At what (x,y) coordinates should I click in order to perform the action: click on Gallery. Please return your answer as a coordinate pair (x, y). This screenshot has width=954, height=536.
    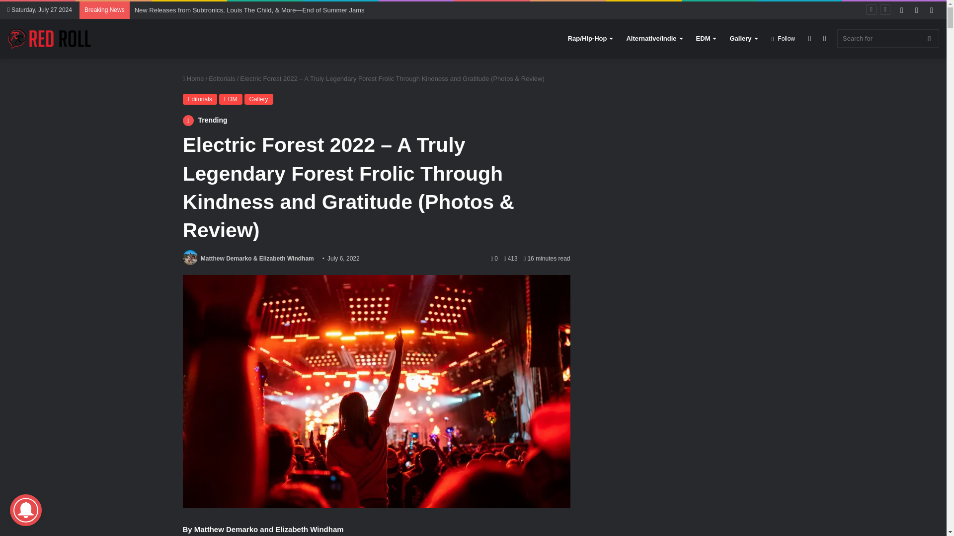
    Looking at the image, I should click on (258, 99).